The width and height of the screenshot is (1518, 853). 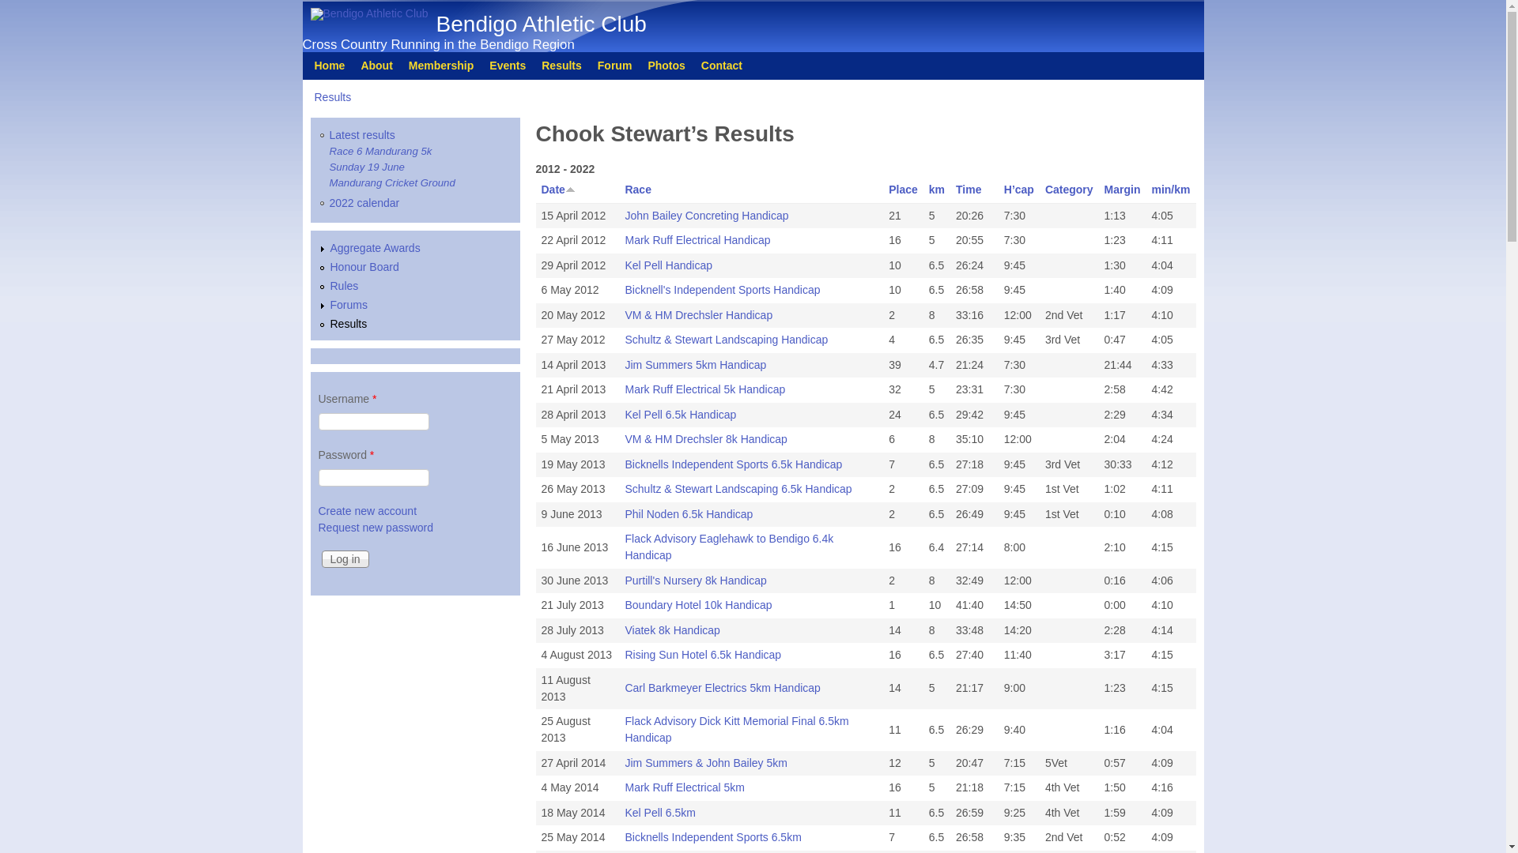 What do you see at coordinates (736, 0) in the screenshot?
I see `Skip to main content` at bounding box center [736, 0].